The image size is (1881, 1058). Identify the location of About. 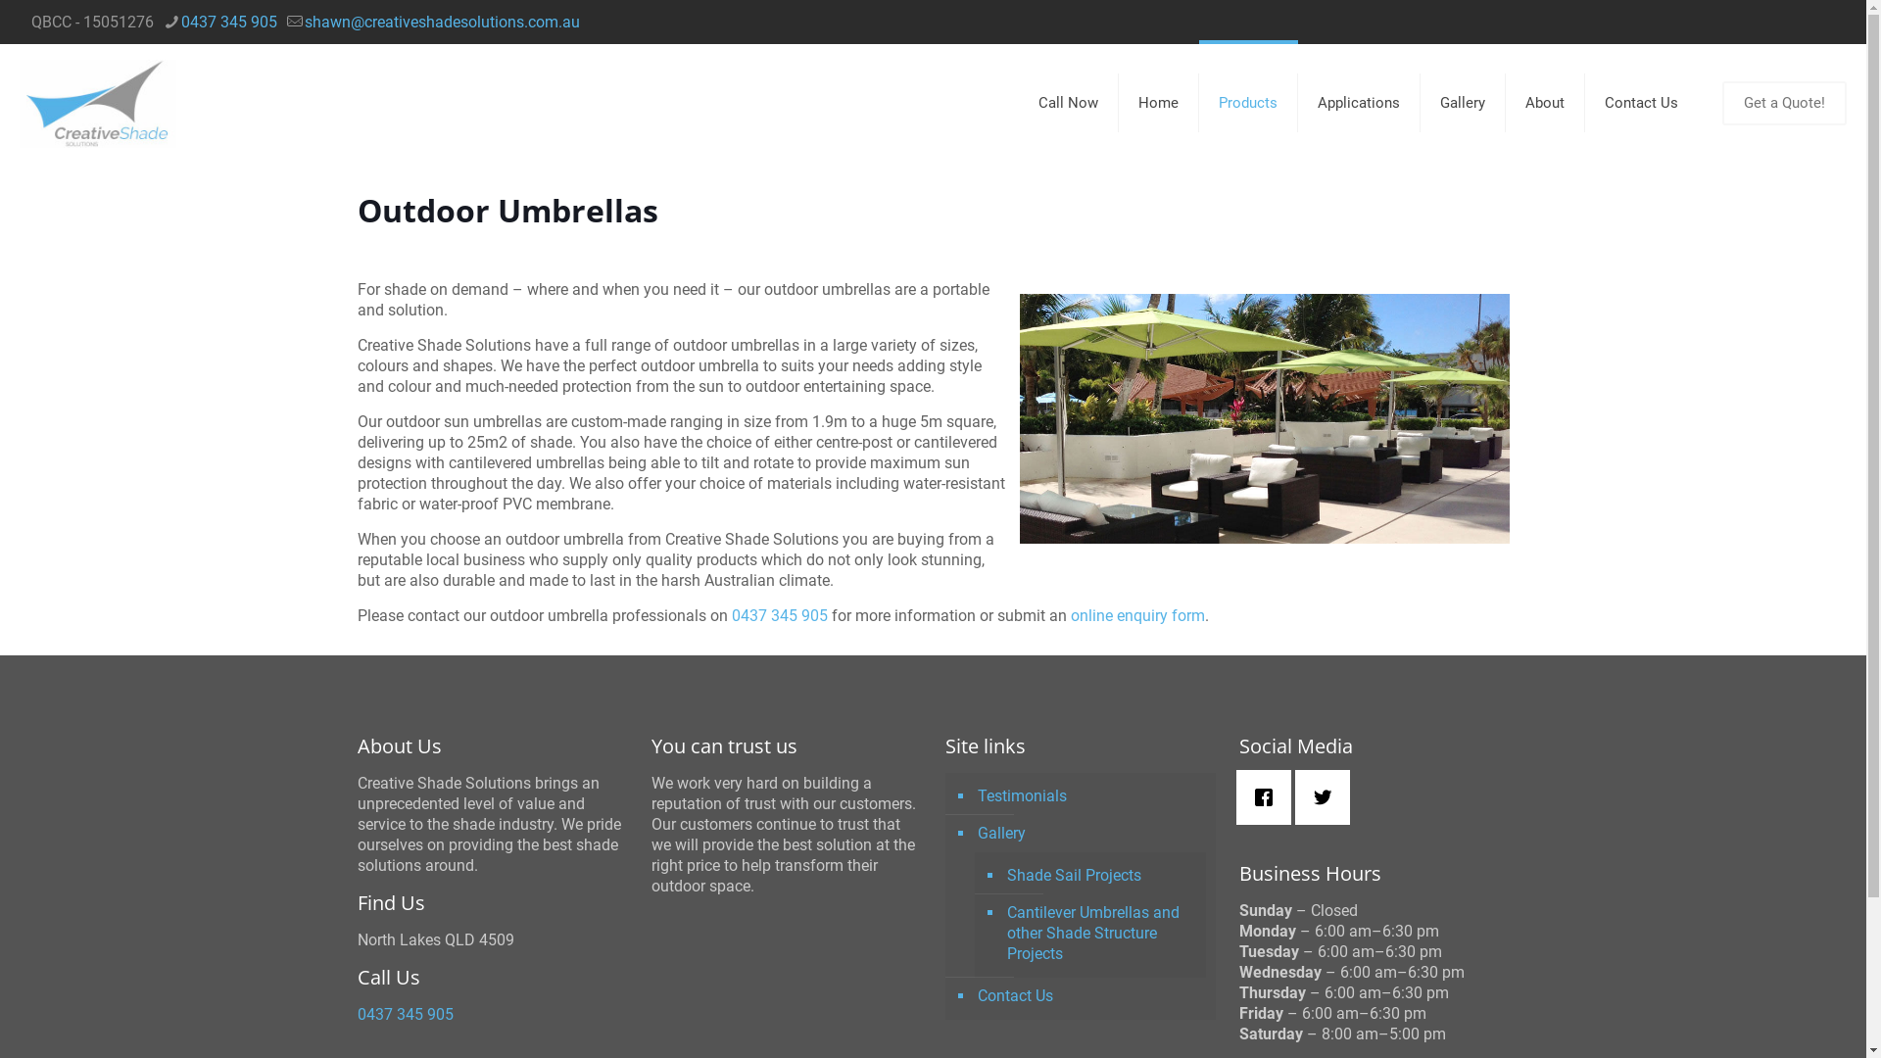
(1546, 103).